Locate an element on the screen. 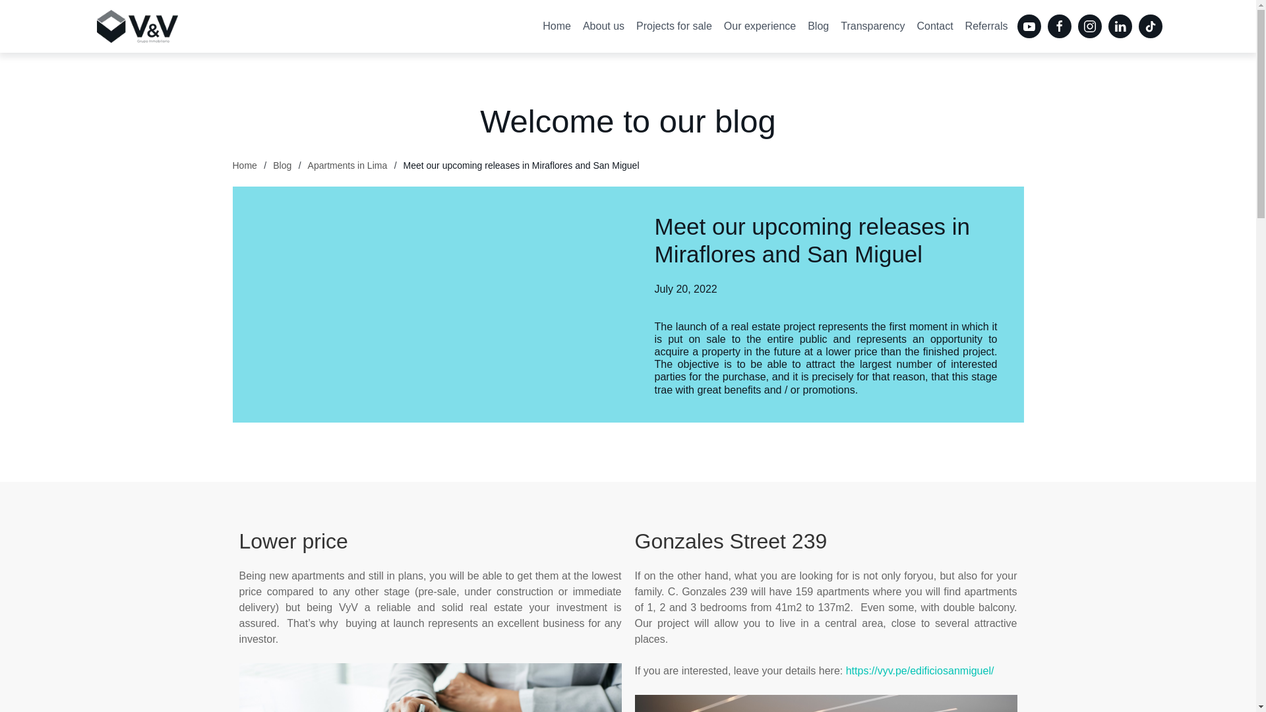 Image resolution: width=1266 pixels, height=712 pixels. Blog is located at coordinates (282, 165).